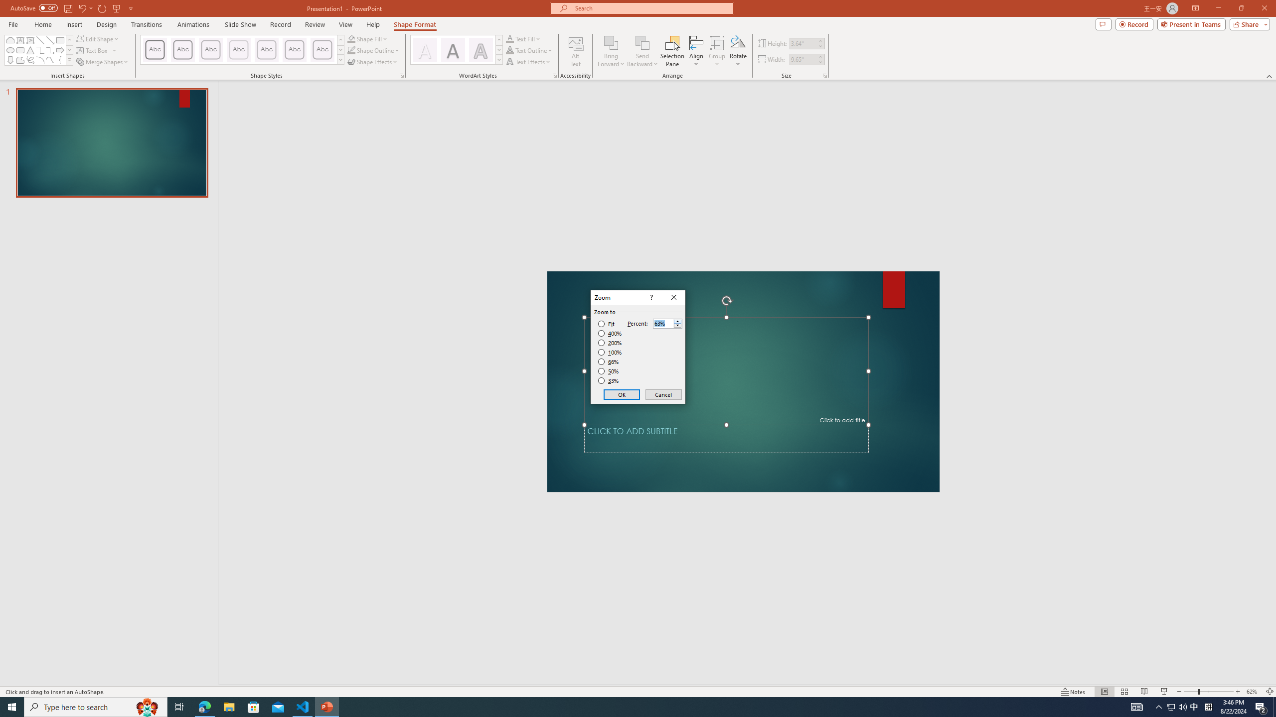  I want to click on Alt Text, so click(575, 51).